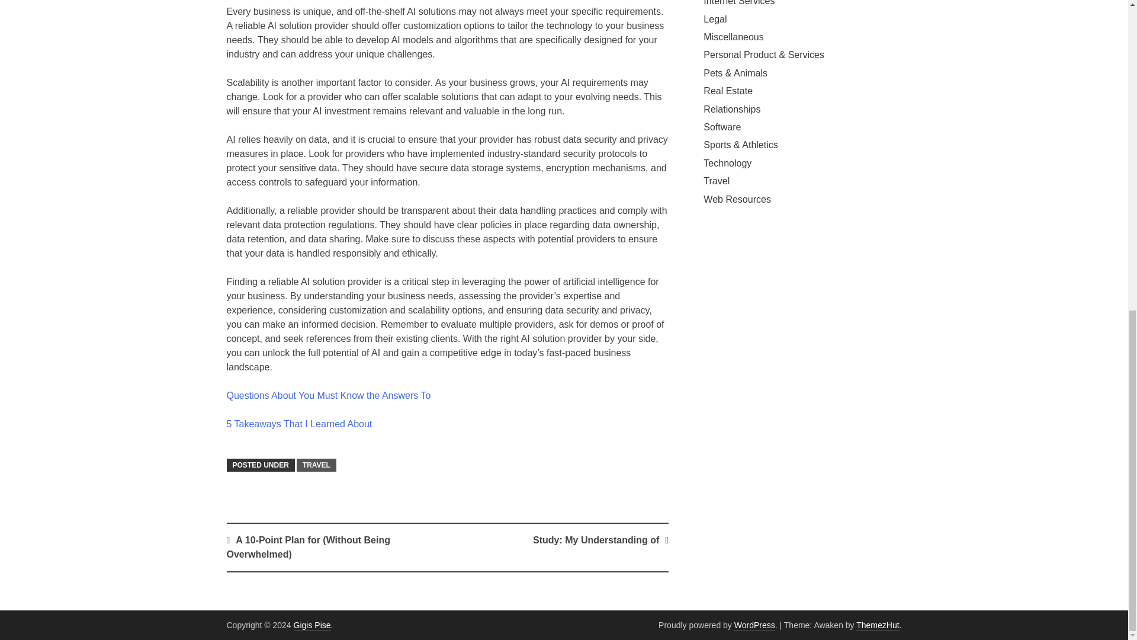 The width and height of the screenshot is (1137, 640). Describe the element at coordinates (328, 395) in the screenshot. I see `Questions About You Must Know the Answers To` at that location.